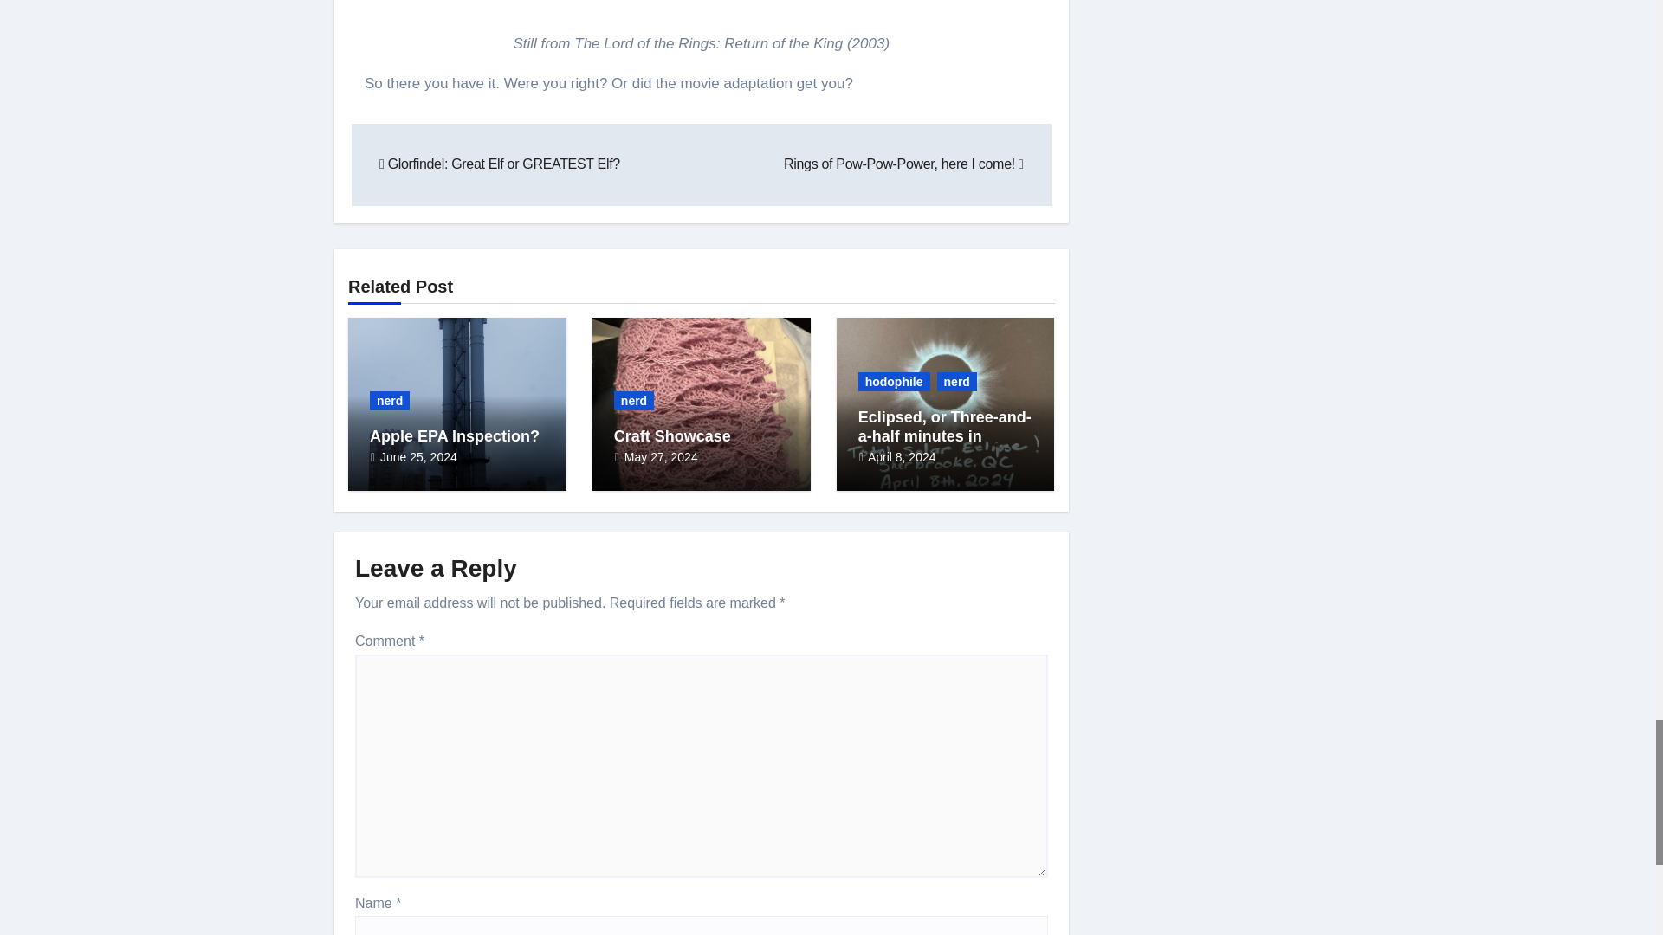  I want to click on May 27, 2024, so click(662, 456).